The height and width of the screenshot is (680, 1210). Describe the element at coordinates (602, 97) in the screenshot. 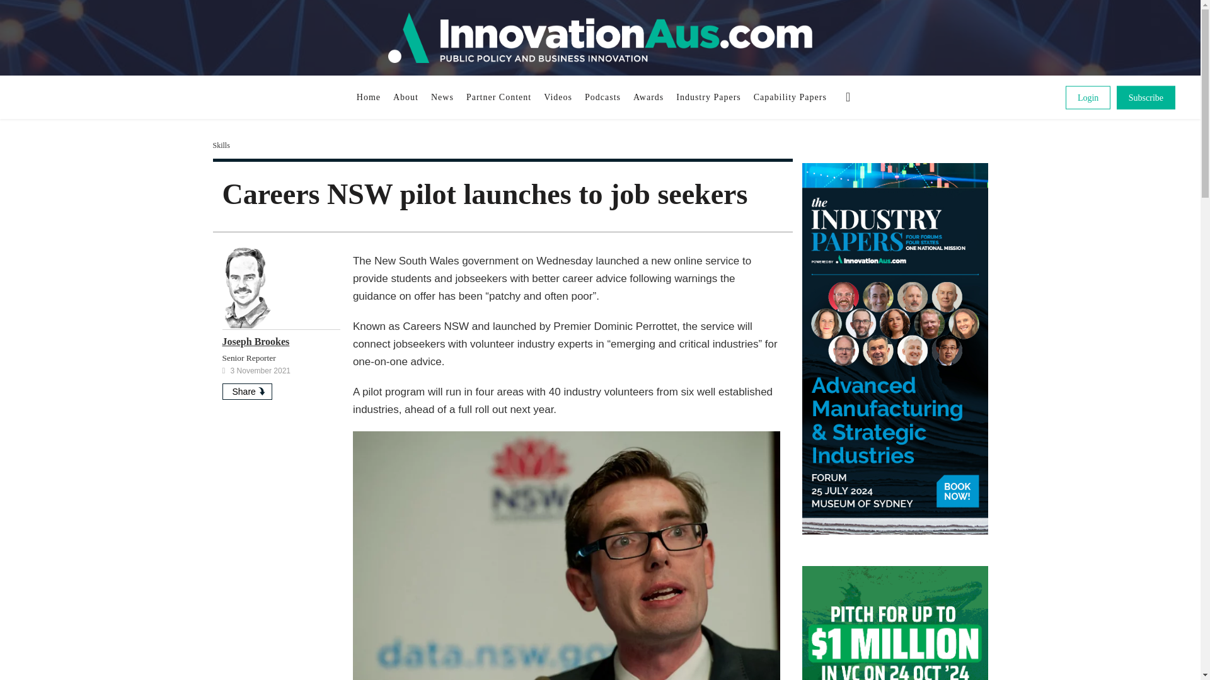

I see `Podcasts` at that location.